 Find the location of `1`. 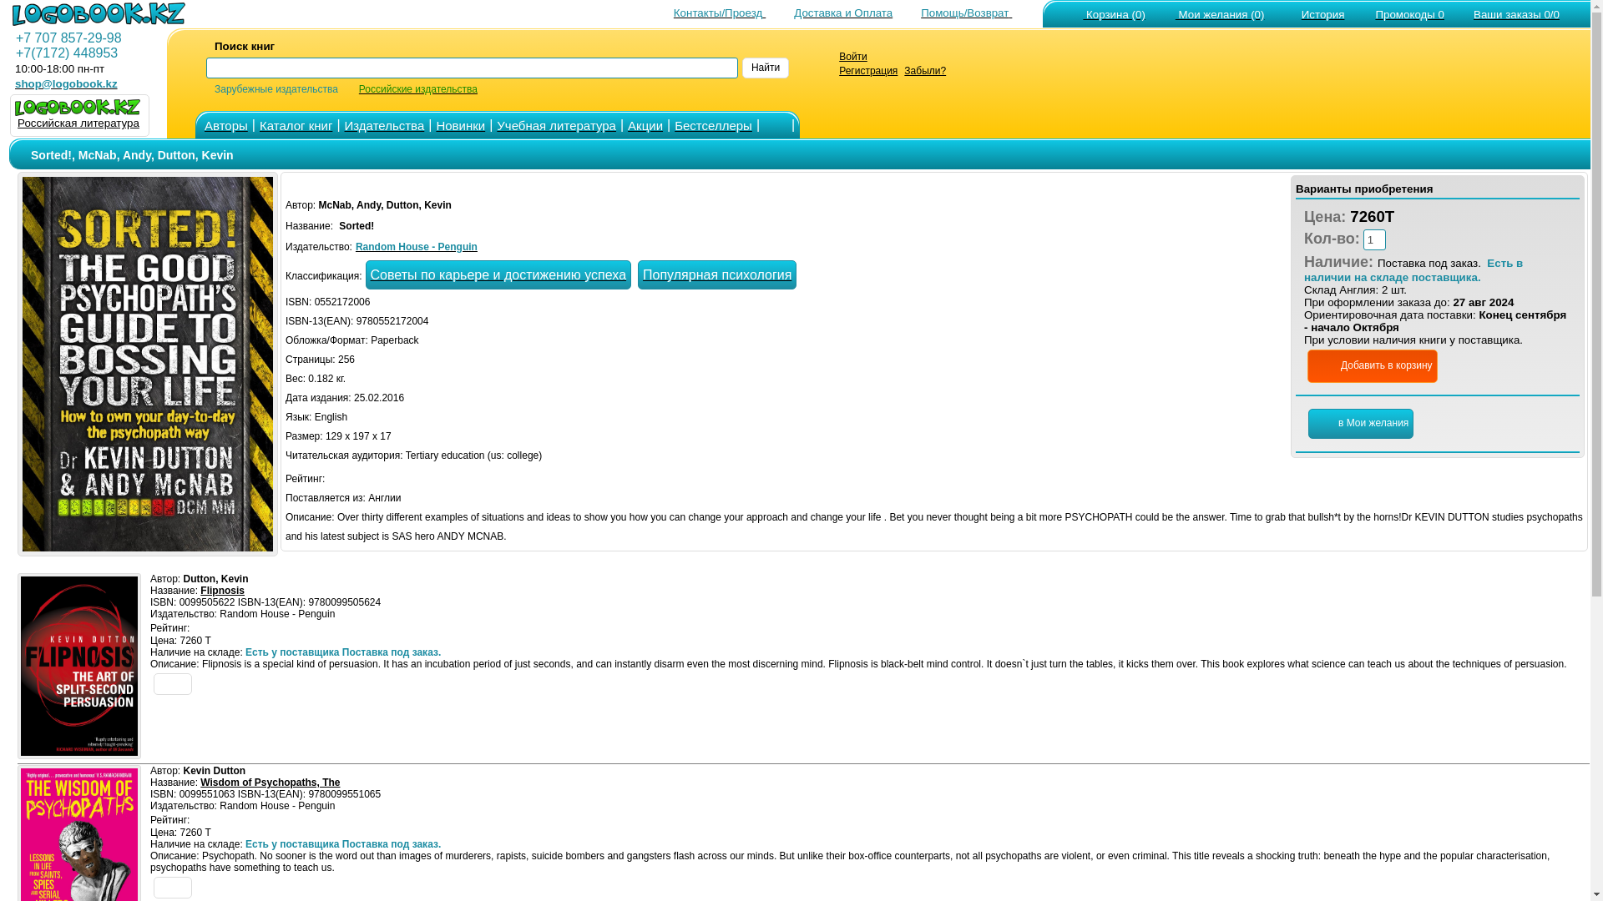

1 is located at coordinates (1374, 240).